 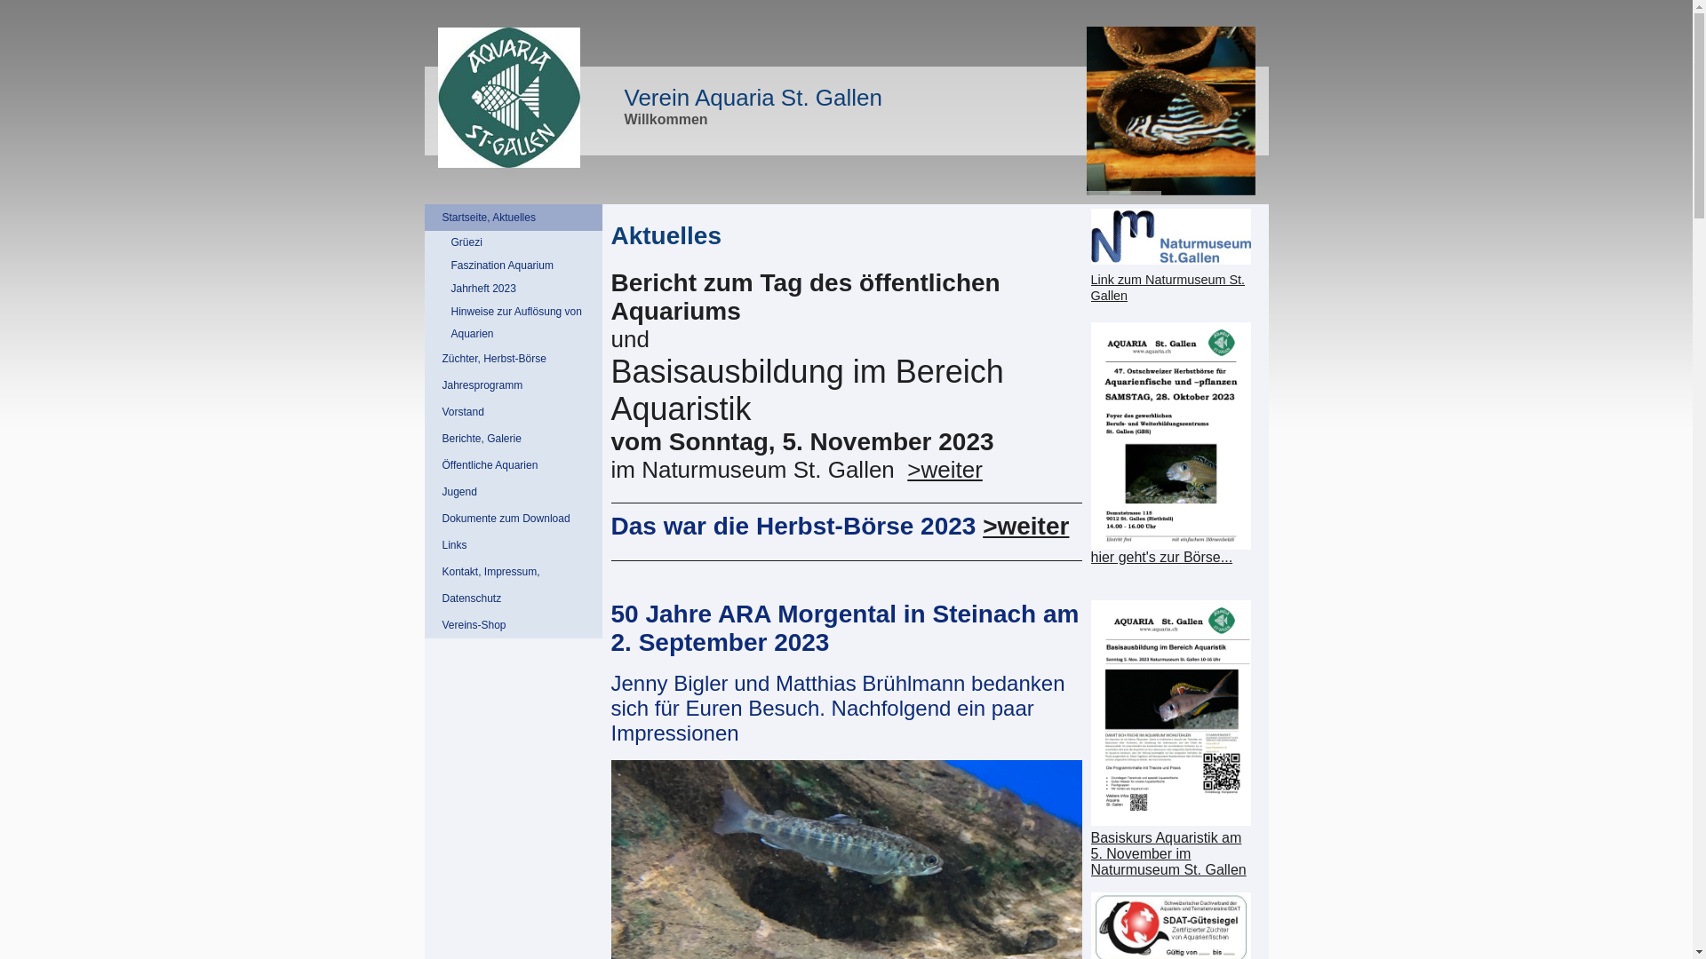 I want to click on Vorstand, so click(x=514, y=412).